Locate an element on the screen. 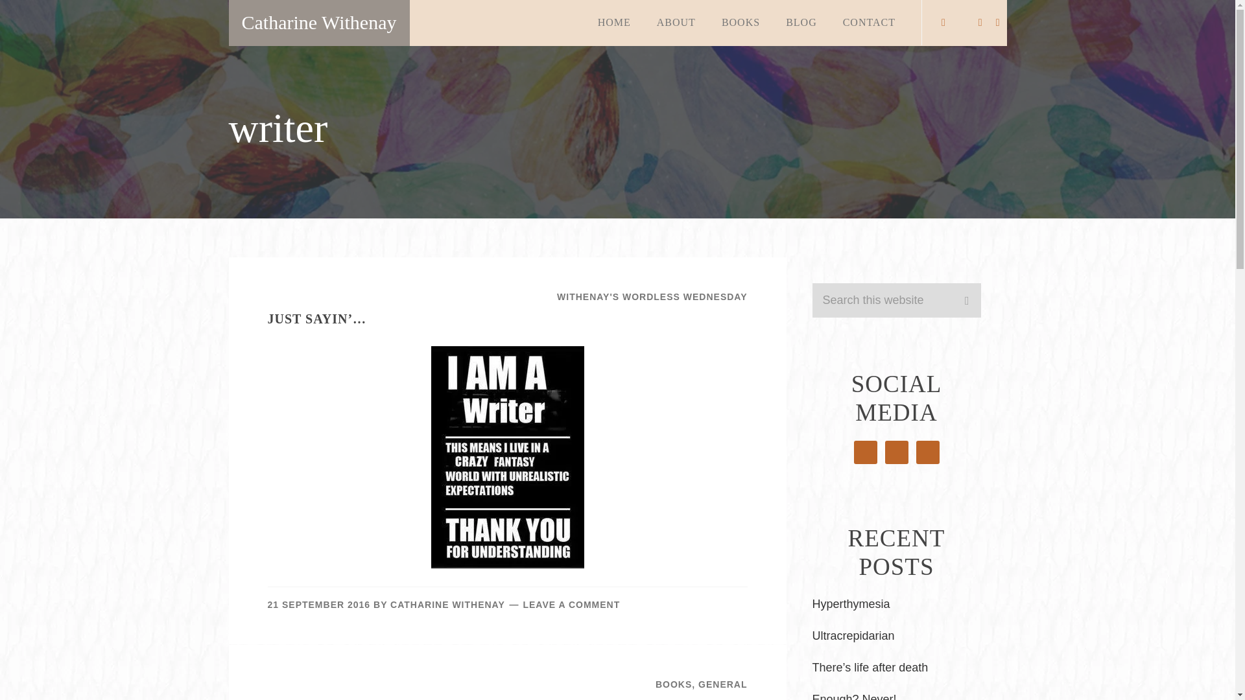 This screenshot has width=1245, height=700. Hyperthymesia is located at coordinates (851, 604).